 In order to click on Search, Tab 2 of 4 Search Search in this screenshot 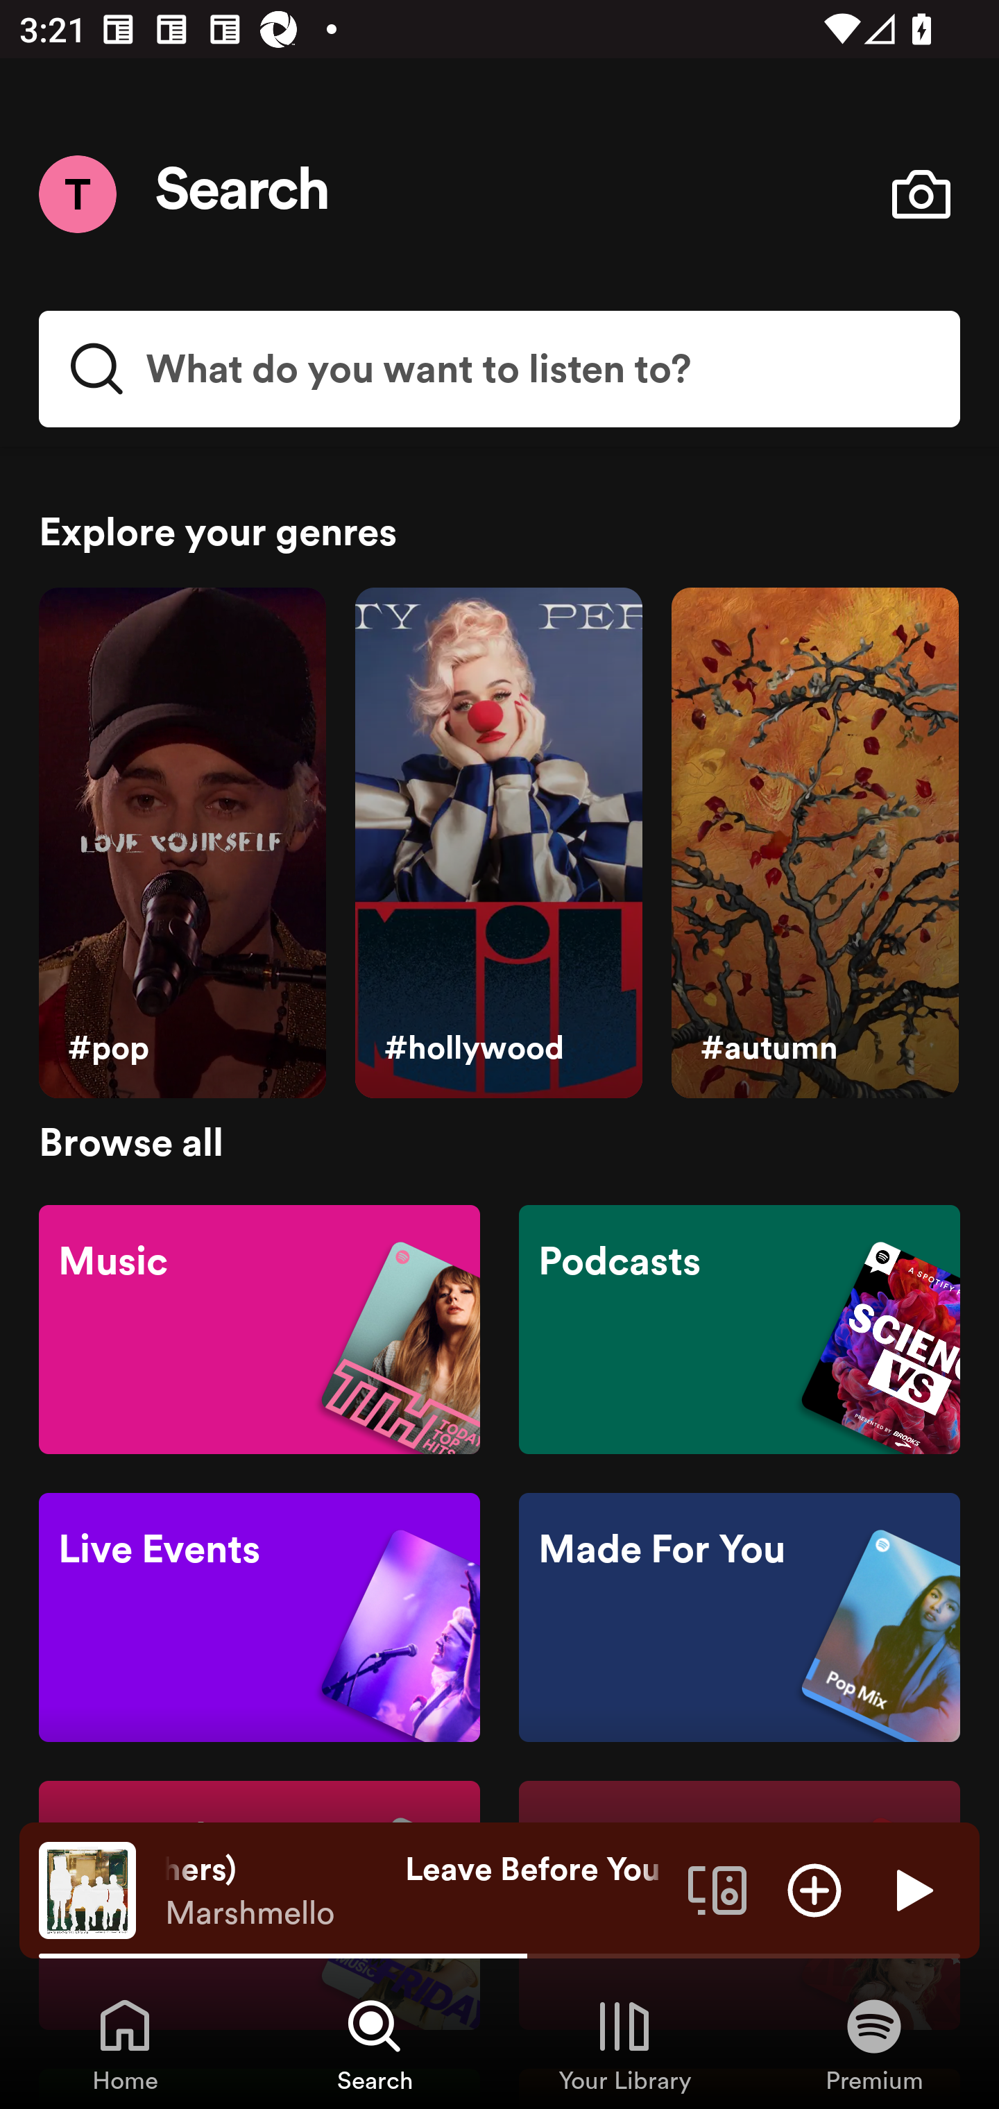, I will do `click(375, 2044)`.